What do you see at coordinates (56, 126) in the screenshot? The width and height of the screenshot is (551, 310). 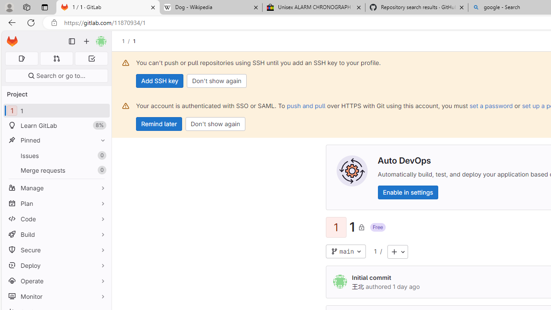 I see `Learn GitLab 8%` at bounding box center [56, 126].